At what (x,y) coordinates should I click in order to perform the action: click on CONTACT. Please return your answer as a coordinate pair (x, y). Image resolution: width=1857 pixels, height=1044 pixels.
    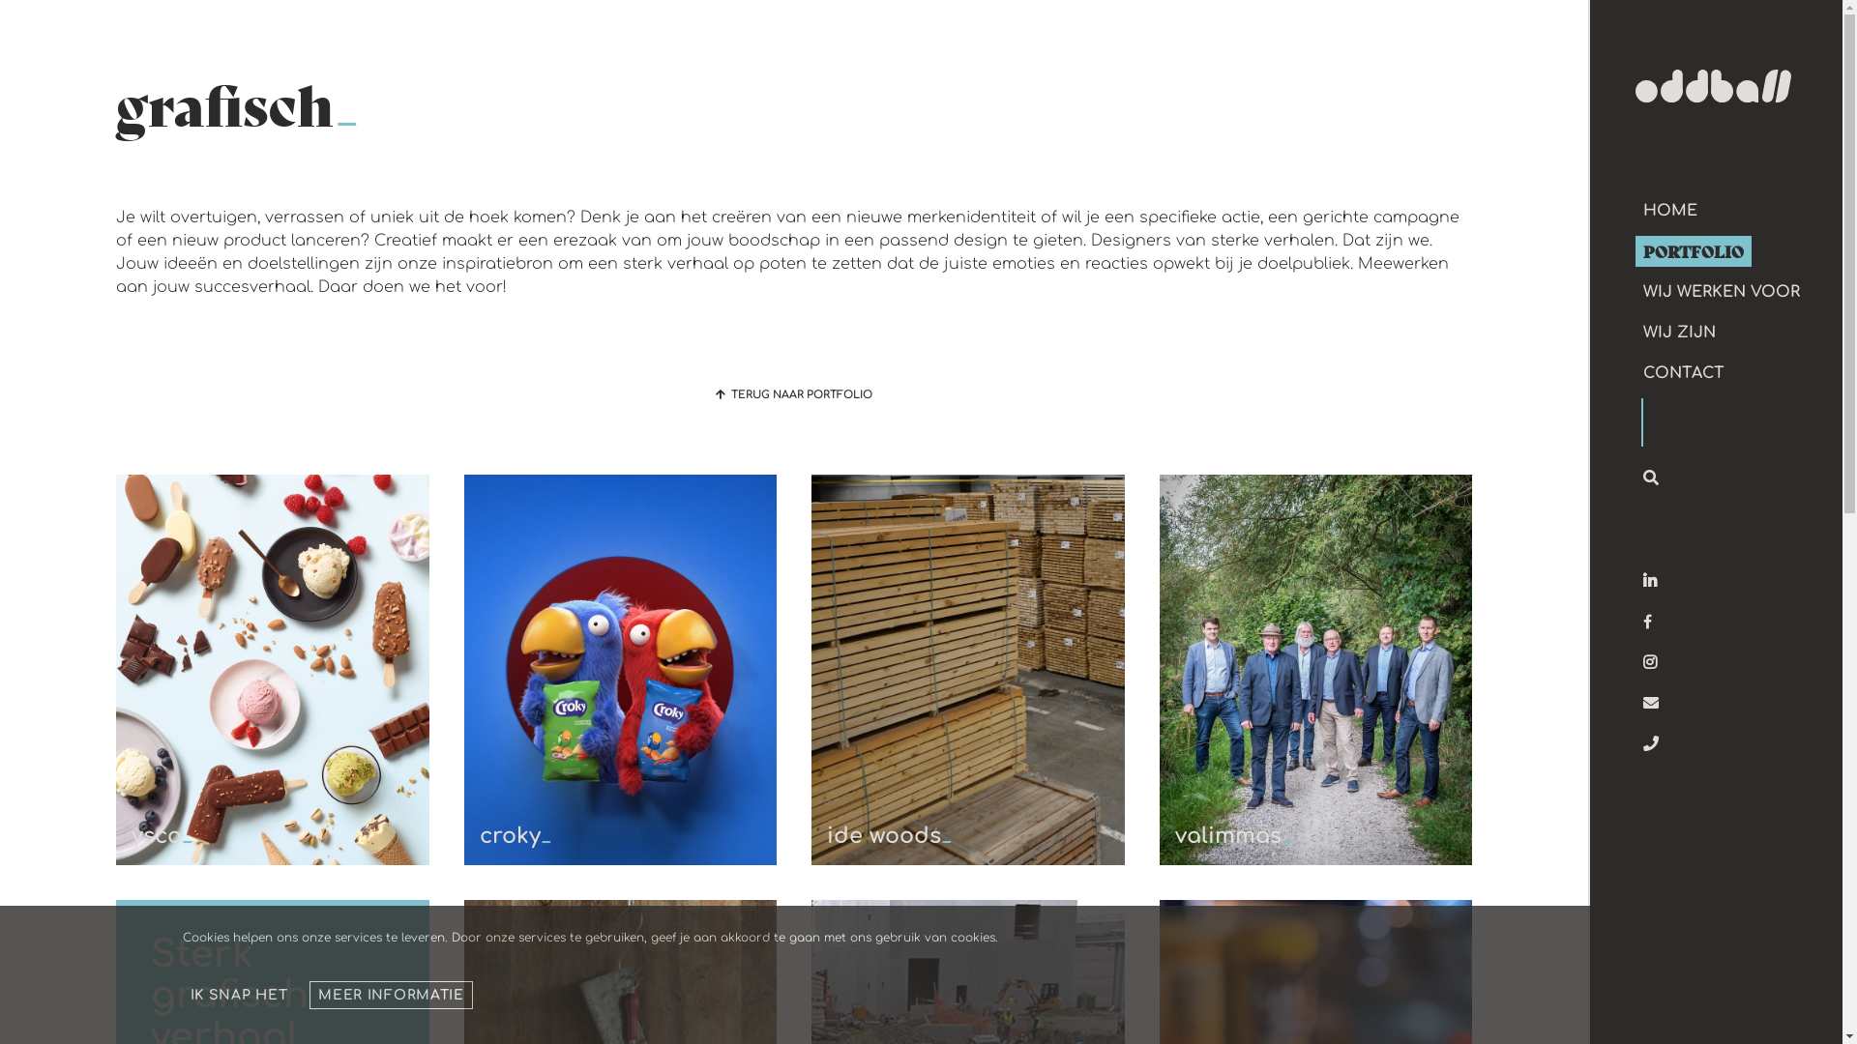
    Looking at the image, I should click on (1684, 373).